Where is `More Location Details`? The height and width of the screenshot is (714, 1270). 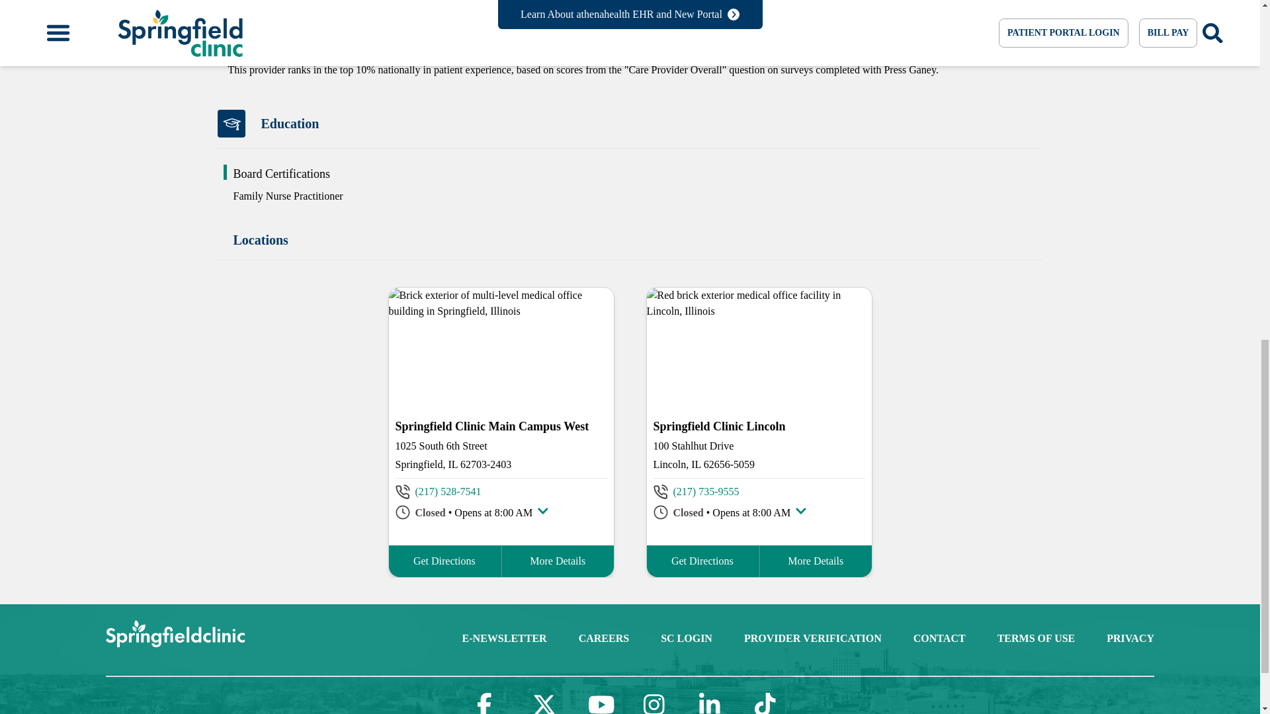 More Location Details is located at coordinates (557, 561).